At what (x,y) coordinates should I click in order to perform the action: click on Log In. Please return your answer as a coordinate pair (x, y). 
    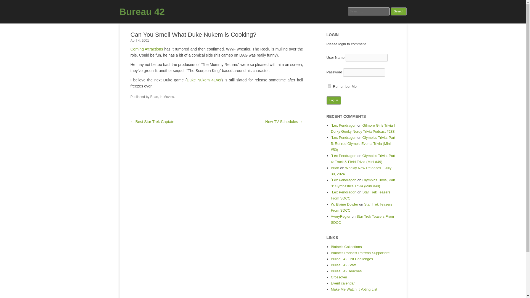
    Looking at the image, I should click on (333, 100).